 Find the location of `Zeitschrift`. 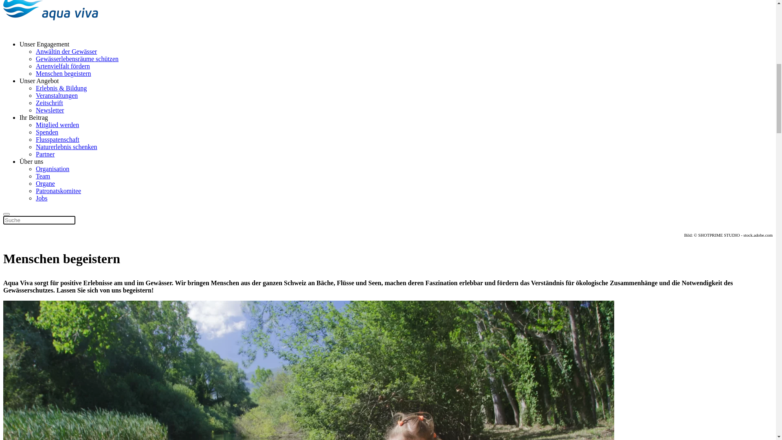

Zeitschrift is located at coordinates (50, 108).